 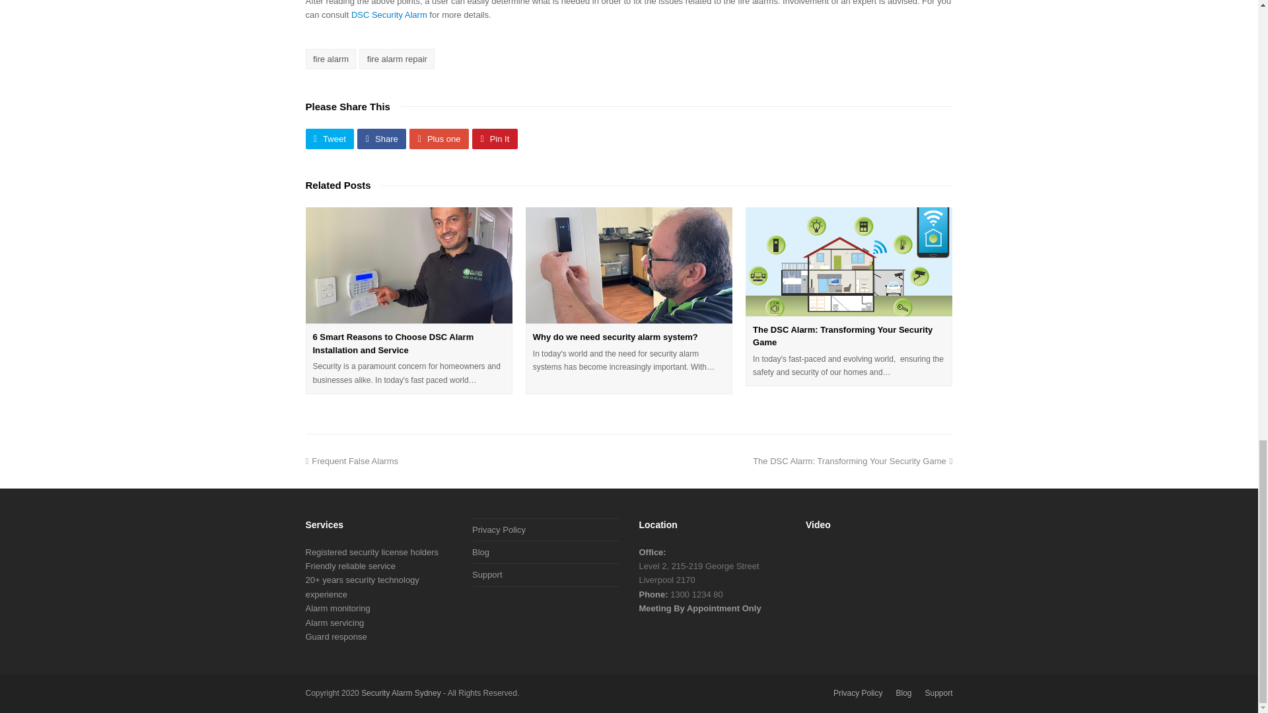 What do you see at coordinates (330, 59) in the screenshot?
I see `fire alarm` at bounding box center [330, 59].